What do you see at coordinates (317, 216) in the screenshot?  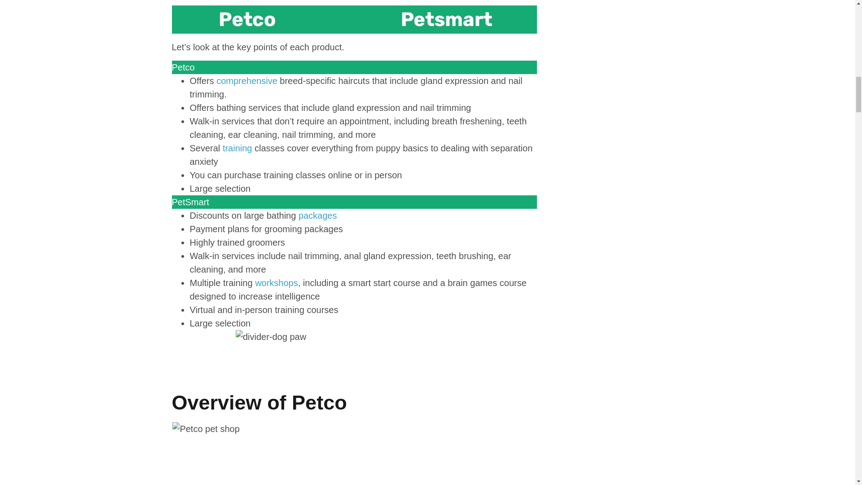 I see `packages` at bounding box center [317, 216].